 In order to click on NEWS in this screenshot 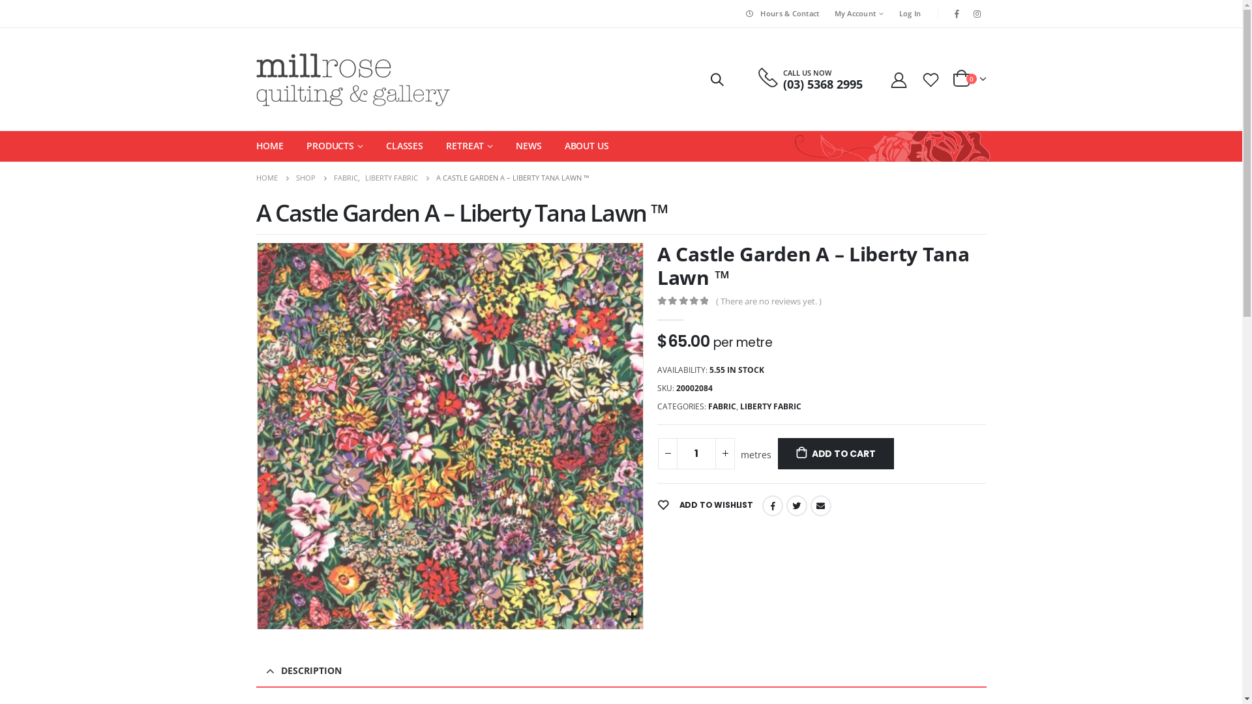, I will do `click(529, 146)`.